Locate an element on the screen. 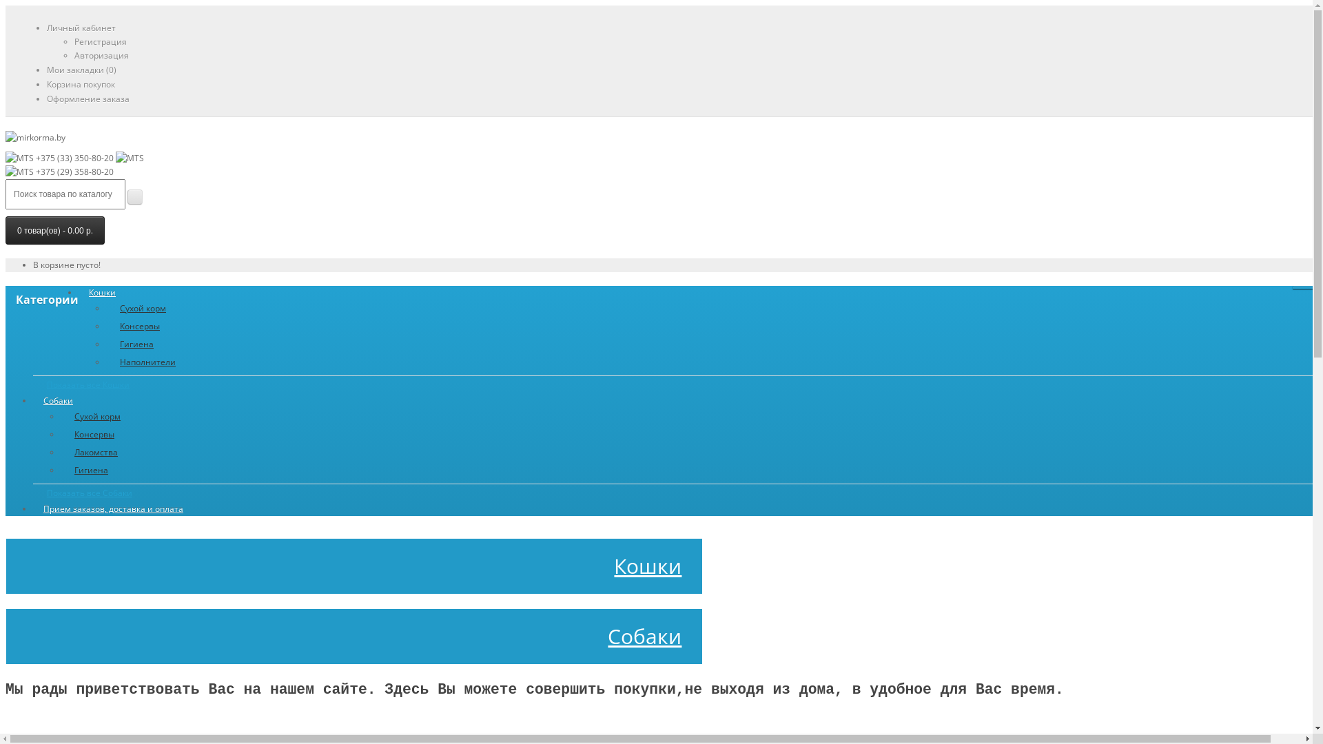  mirkorma.by is located at coordinates (36, 138).